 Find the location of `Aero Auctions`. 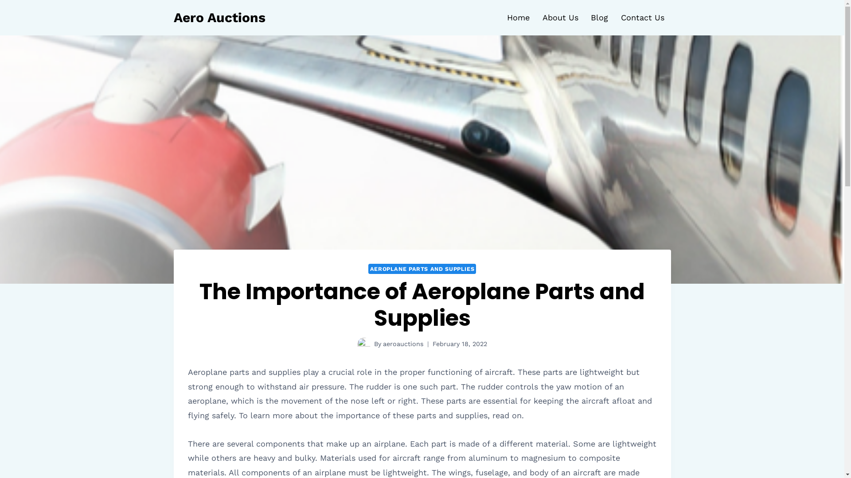

Aero Auctions is located at coordinates (220, 18).